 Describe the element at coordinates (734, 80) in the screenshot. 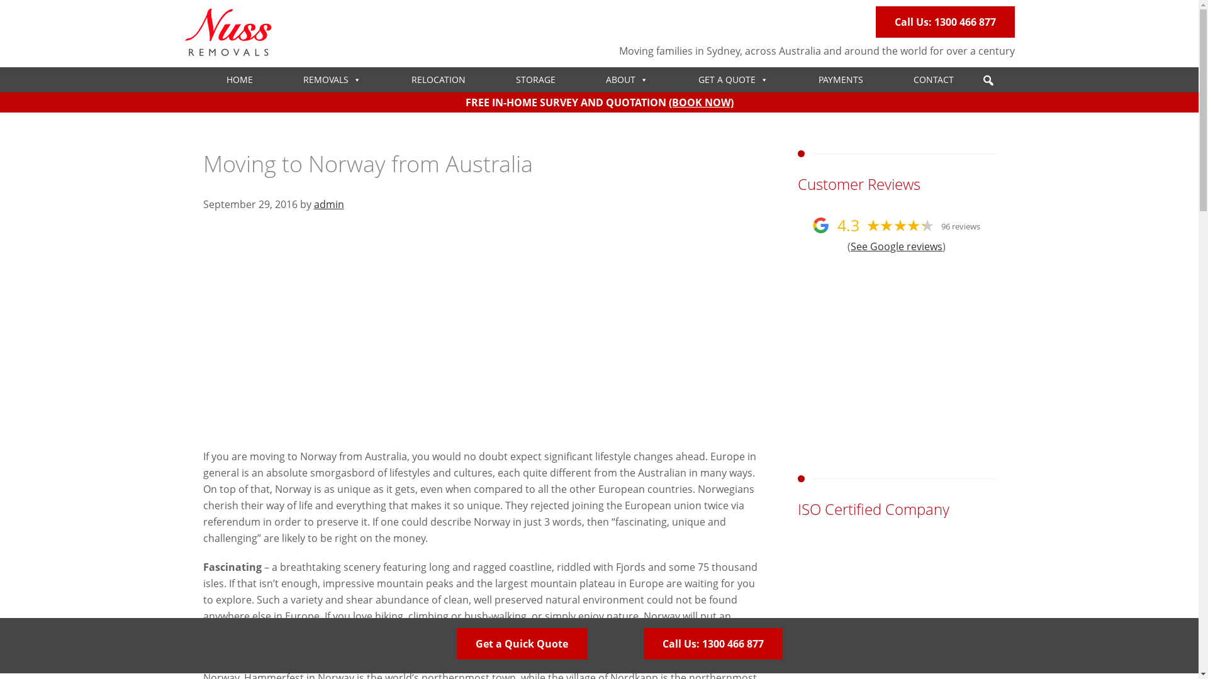

I see `GET A QUOTE` at that location.